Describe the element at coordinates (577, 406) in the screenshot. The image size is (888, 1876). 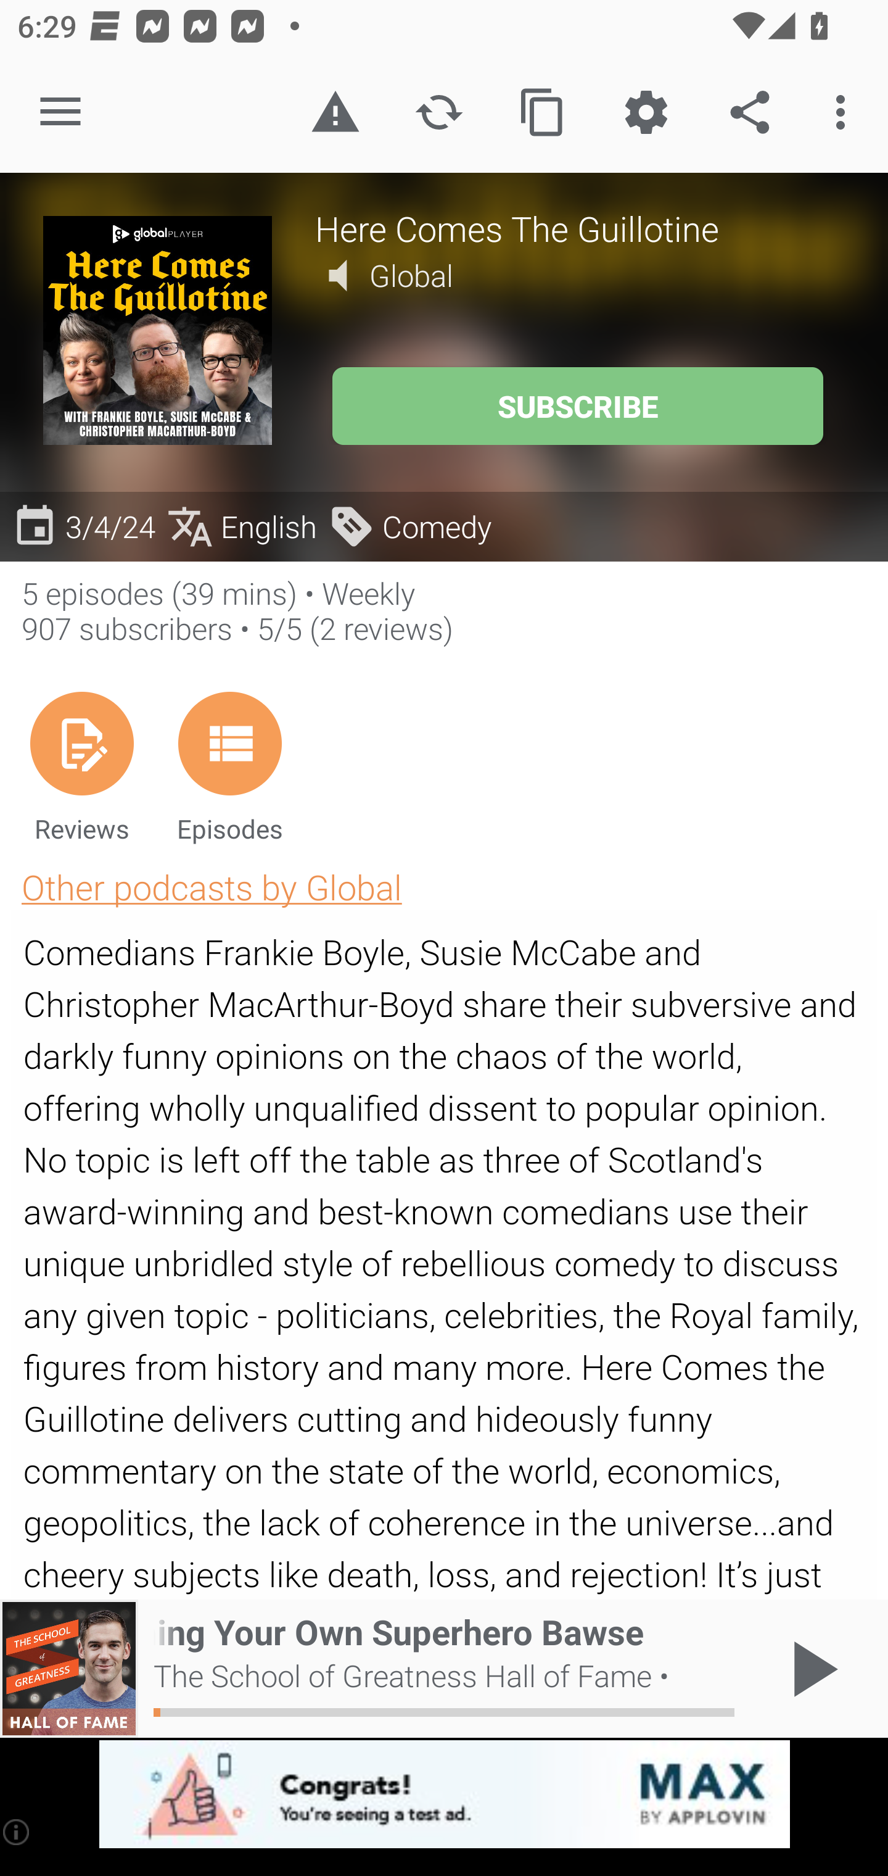
I see `SUBSCRIBE` at that location.